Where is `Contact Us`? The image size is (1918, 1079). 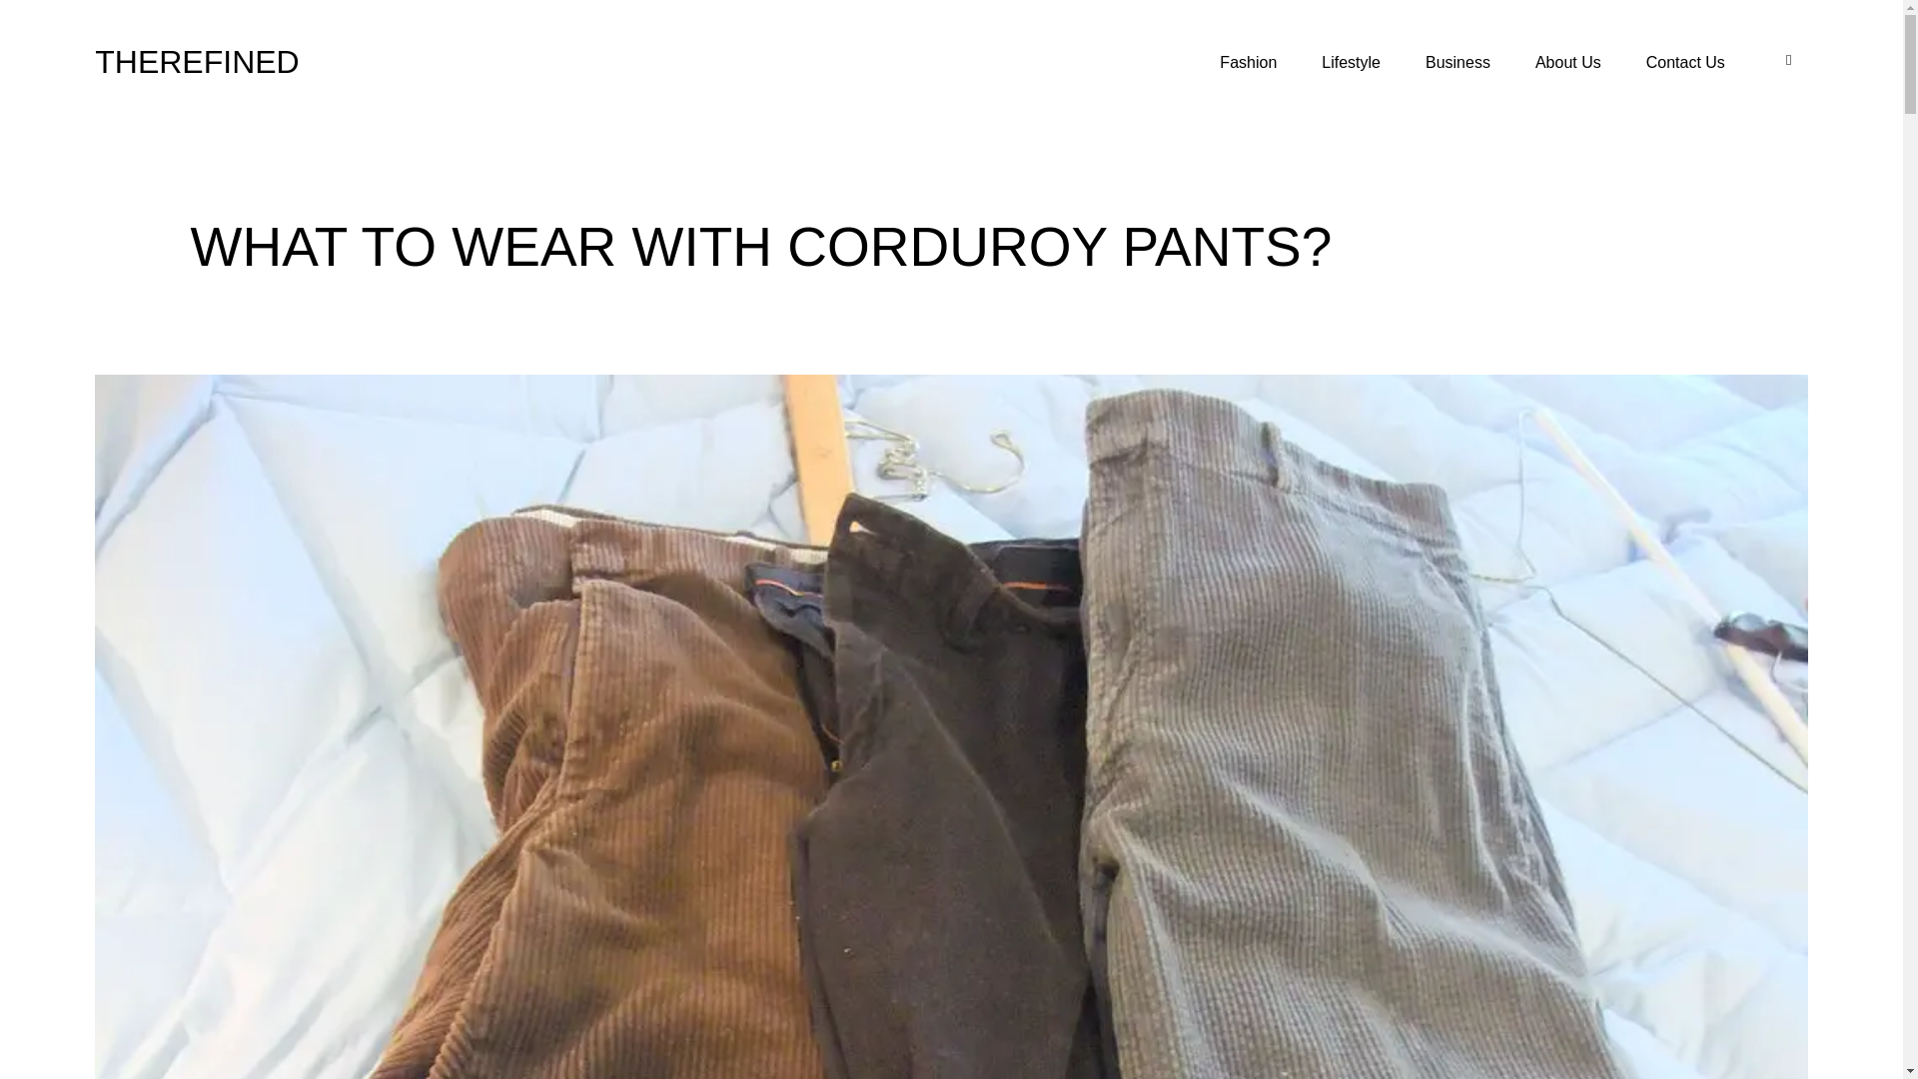
Contact Us is located at coordinates (1686, 62).